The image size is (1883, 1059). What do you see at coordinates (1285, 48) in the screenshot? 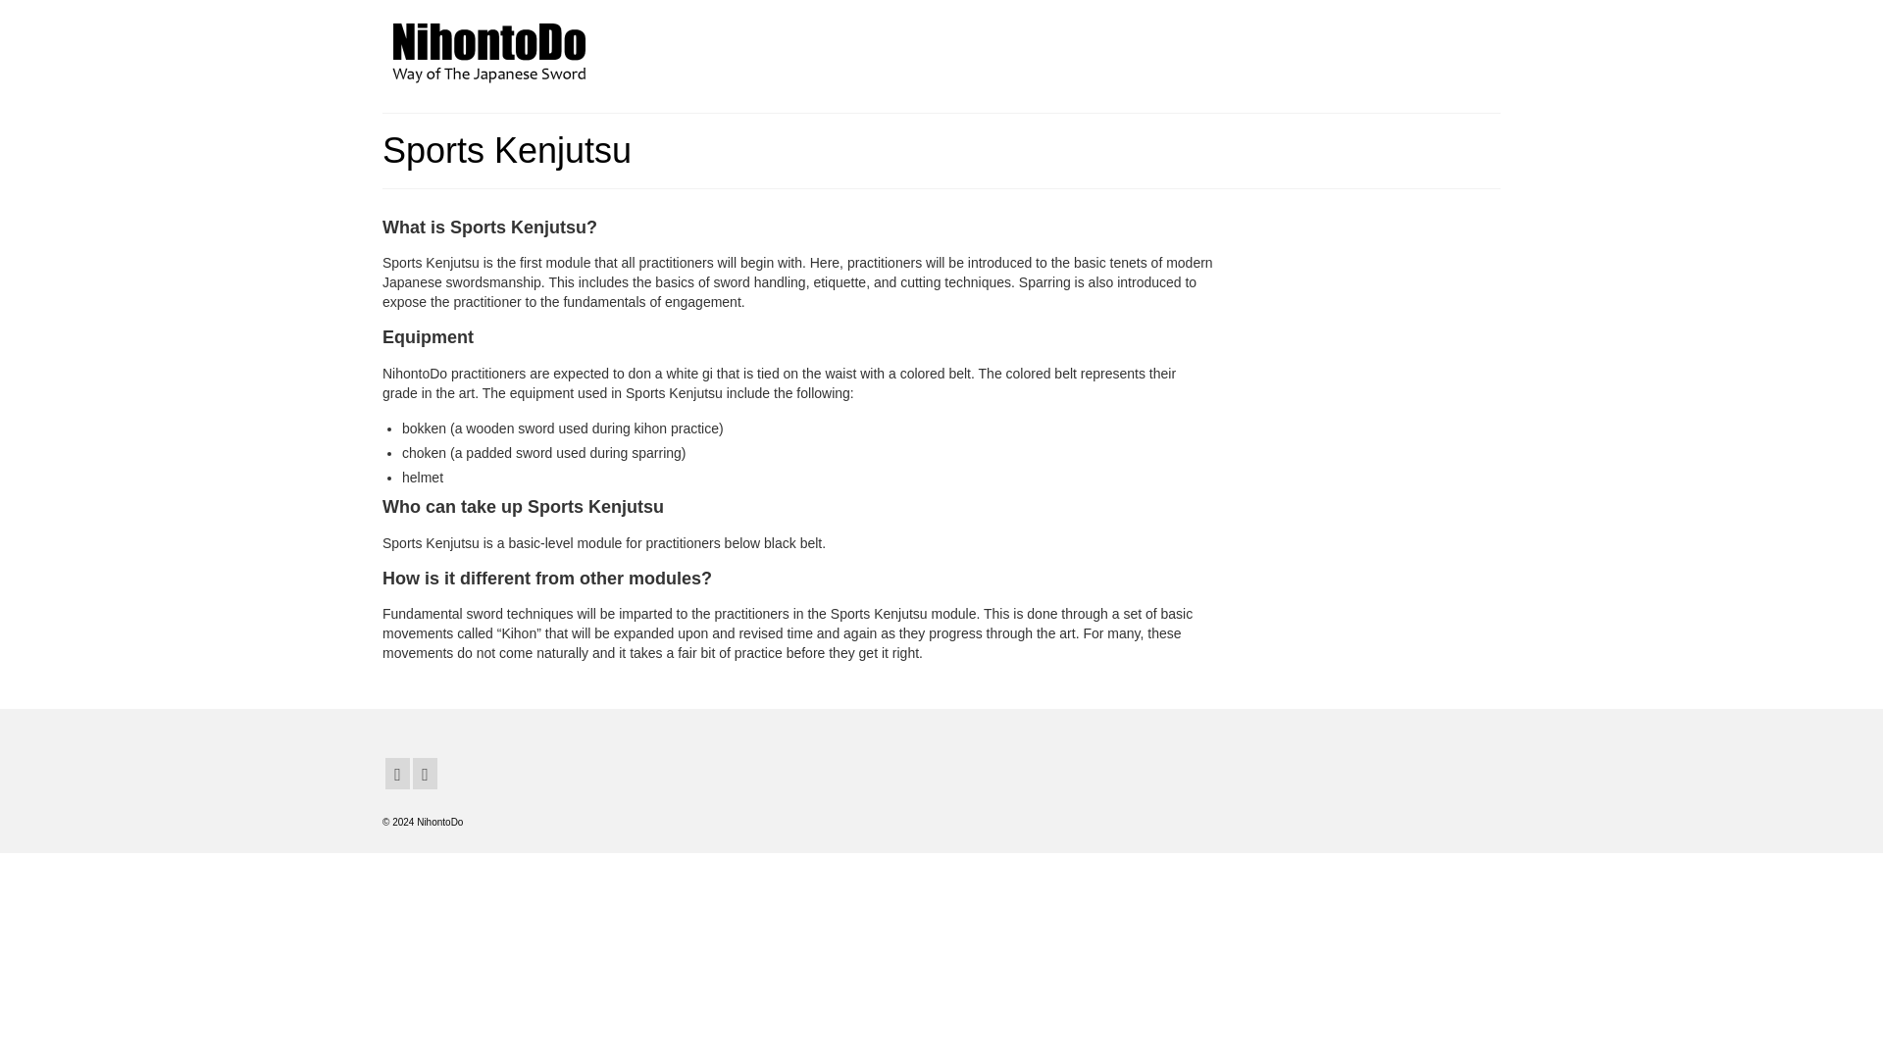
I see `Ballistic Defense` at bounding box center [1285, 48].